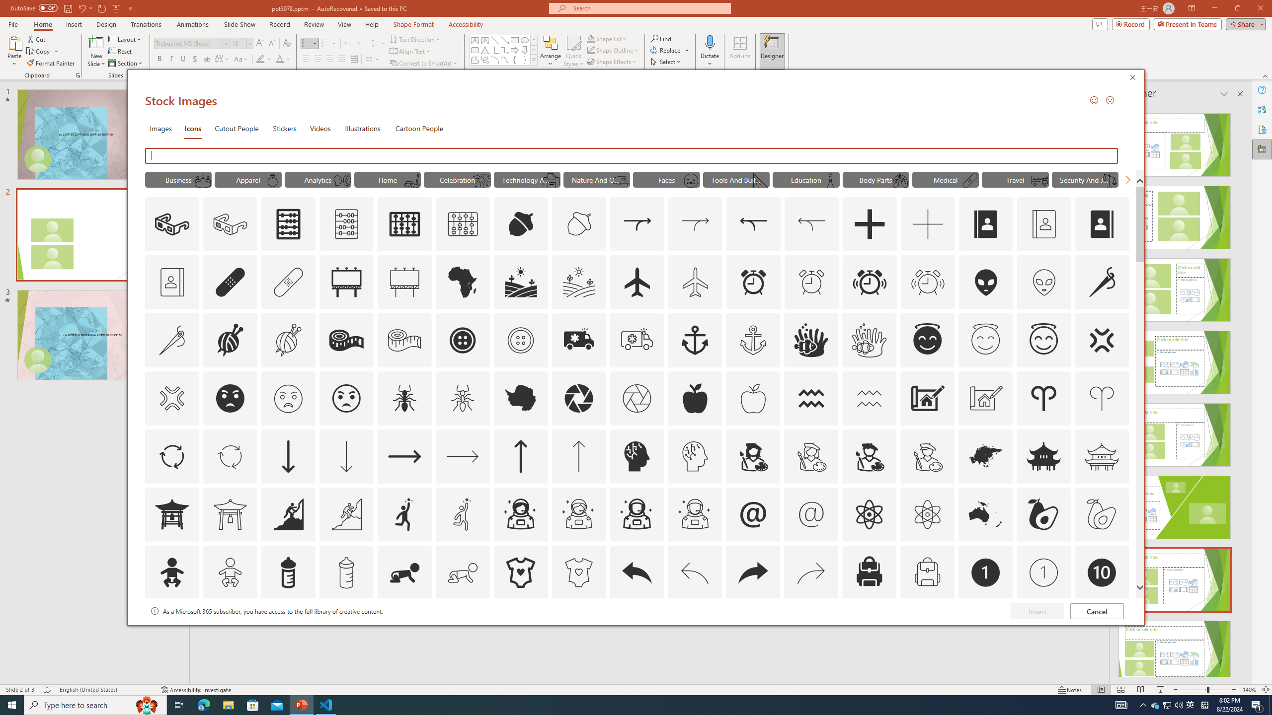  Describe the element at coordinates (505, 50) in the screenshot. I see `Connector: Elbow Arrow` at that location.